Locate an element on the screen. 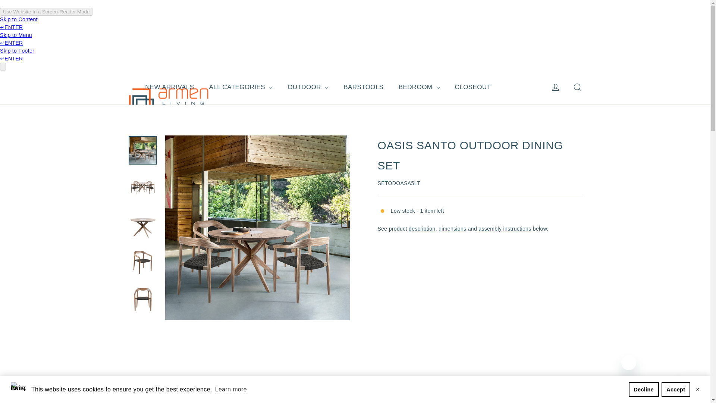 This screenshot has width=716, height=403. Learn more is located at coordinates (230, 390).